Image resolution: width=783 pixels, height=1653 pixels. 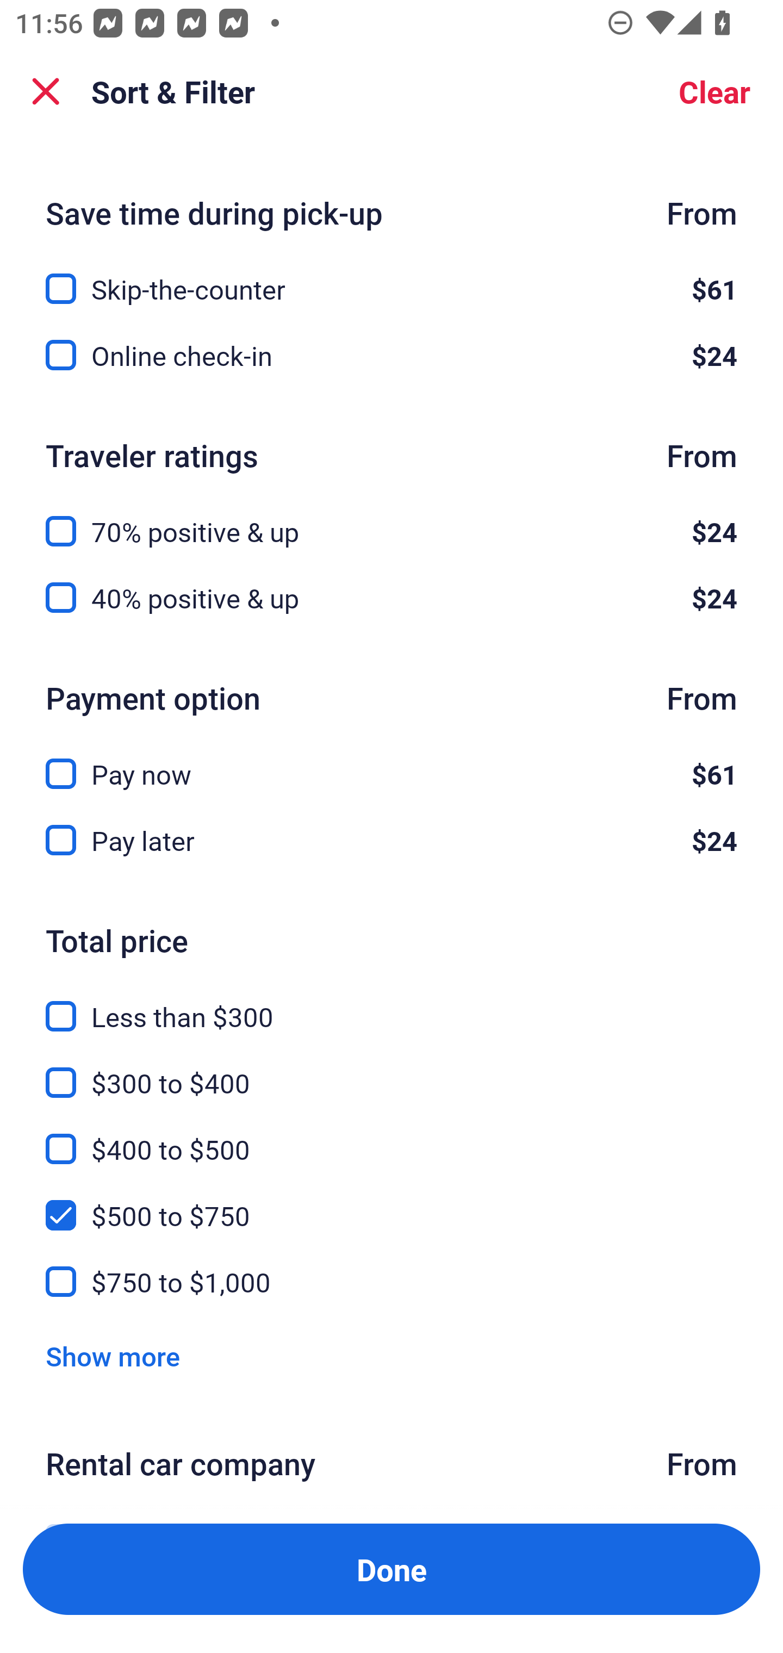 I want to click on Skip-the-counter, $61 Skip-the-counter $61, so click(x=391, y=276).